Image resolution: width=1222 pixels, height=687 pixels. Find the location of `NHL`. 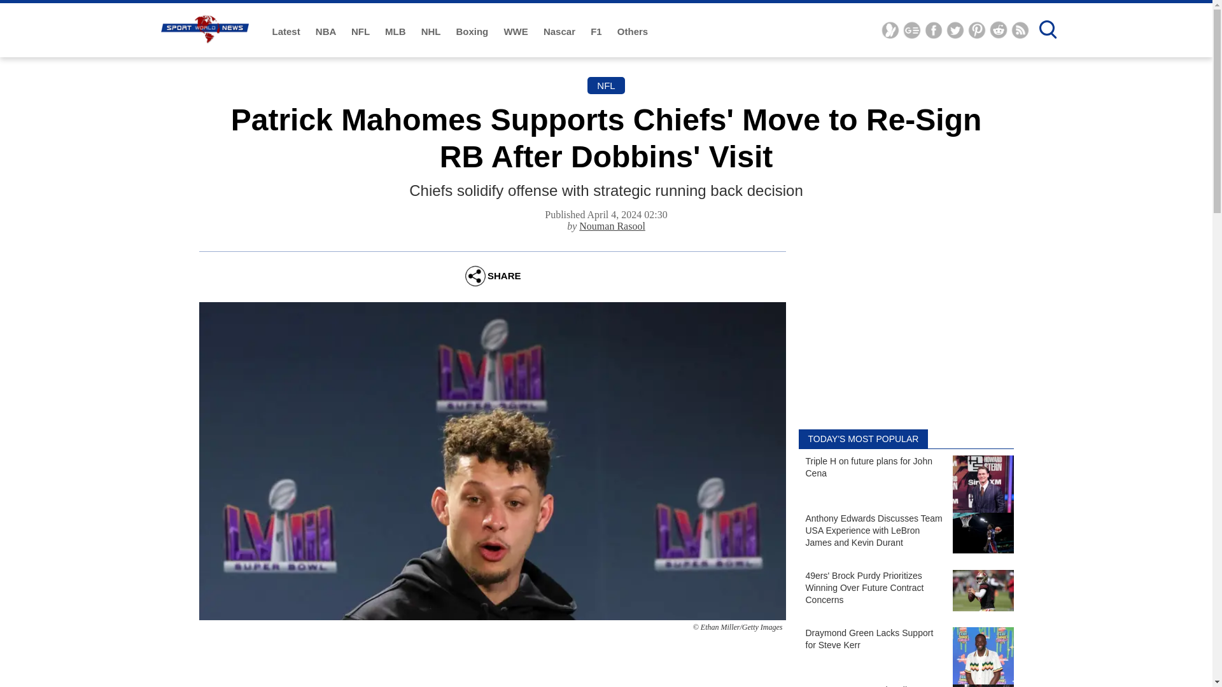

NHL is located at coordinates (432, 32).